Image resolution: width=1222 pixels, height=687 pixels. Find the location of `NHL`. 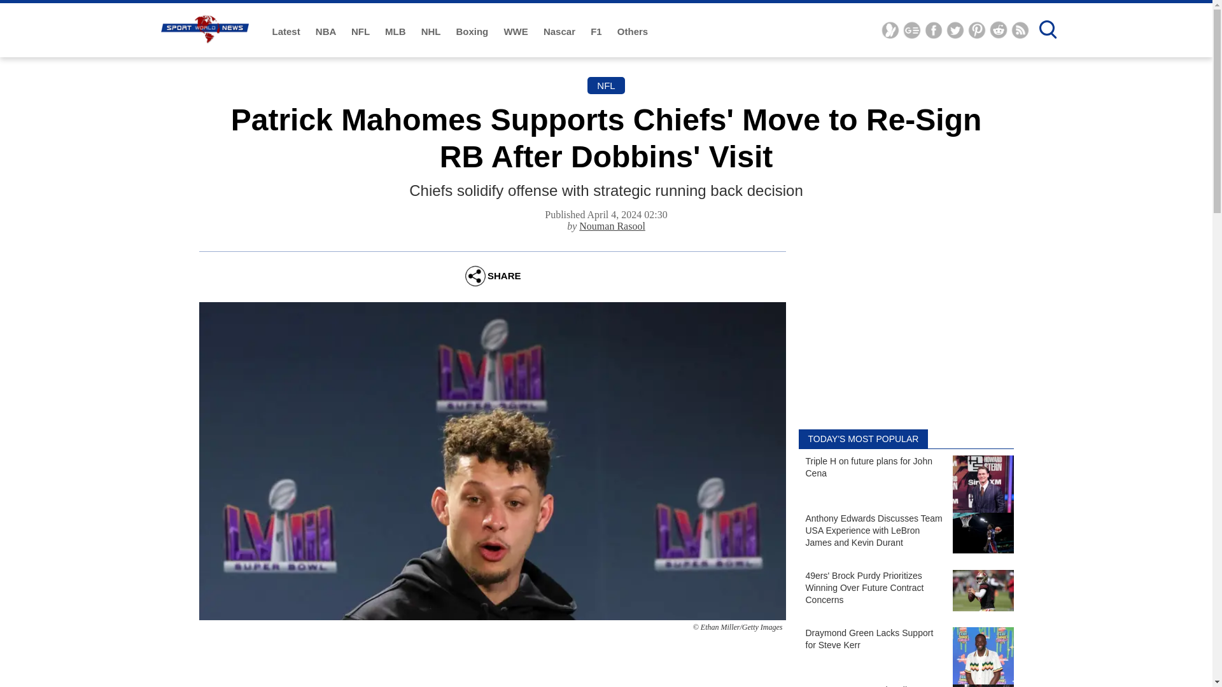

NHL is located at coordinates (432, 32).